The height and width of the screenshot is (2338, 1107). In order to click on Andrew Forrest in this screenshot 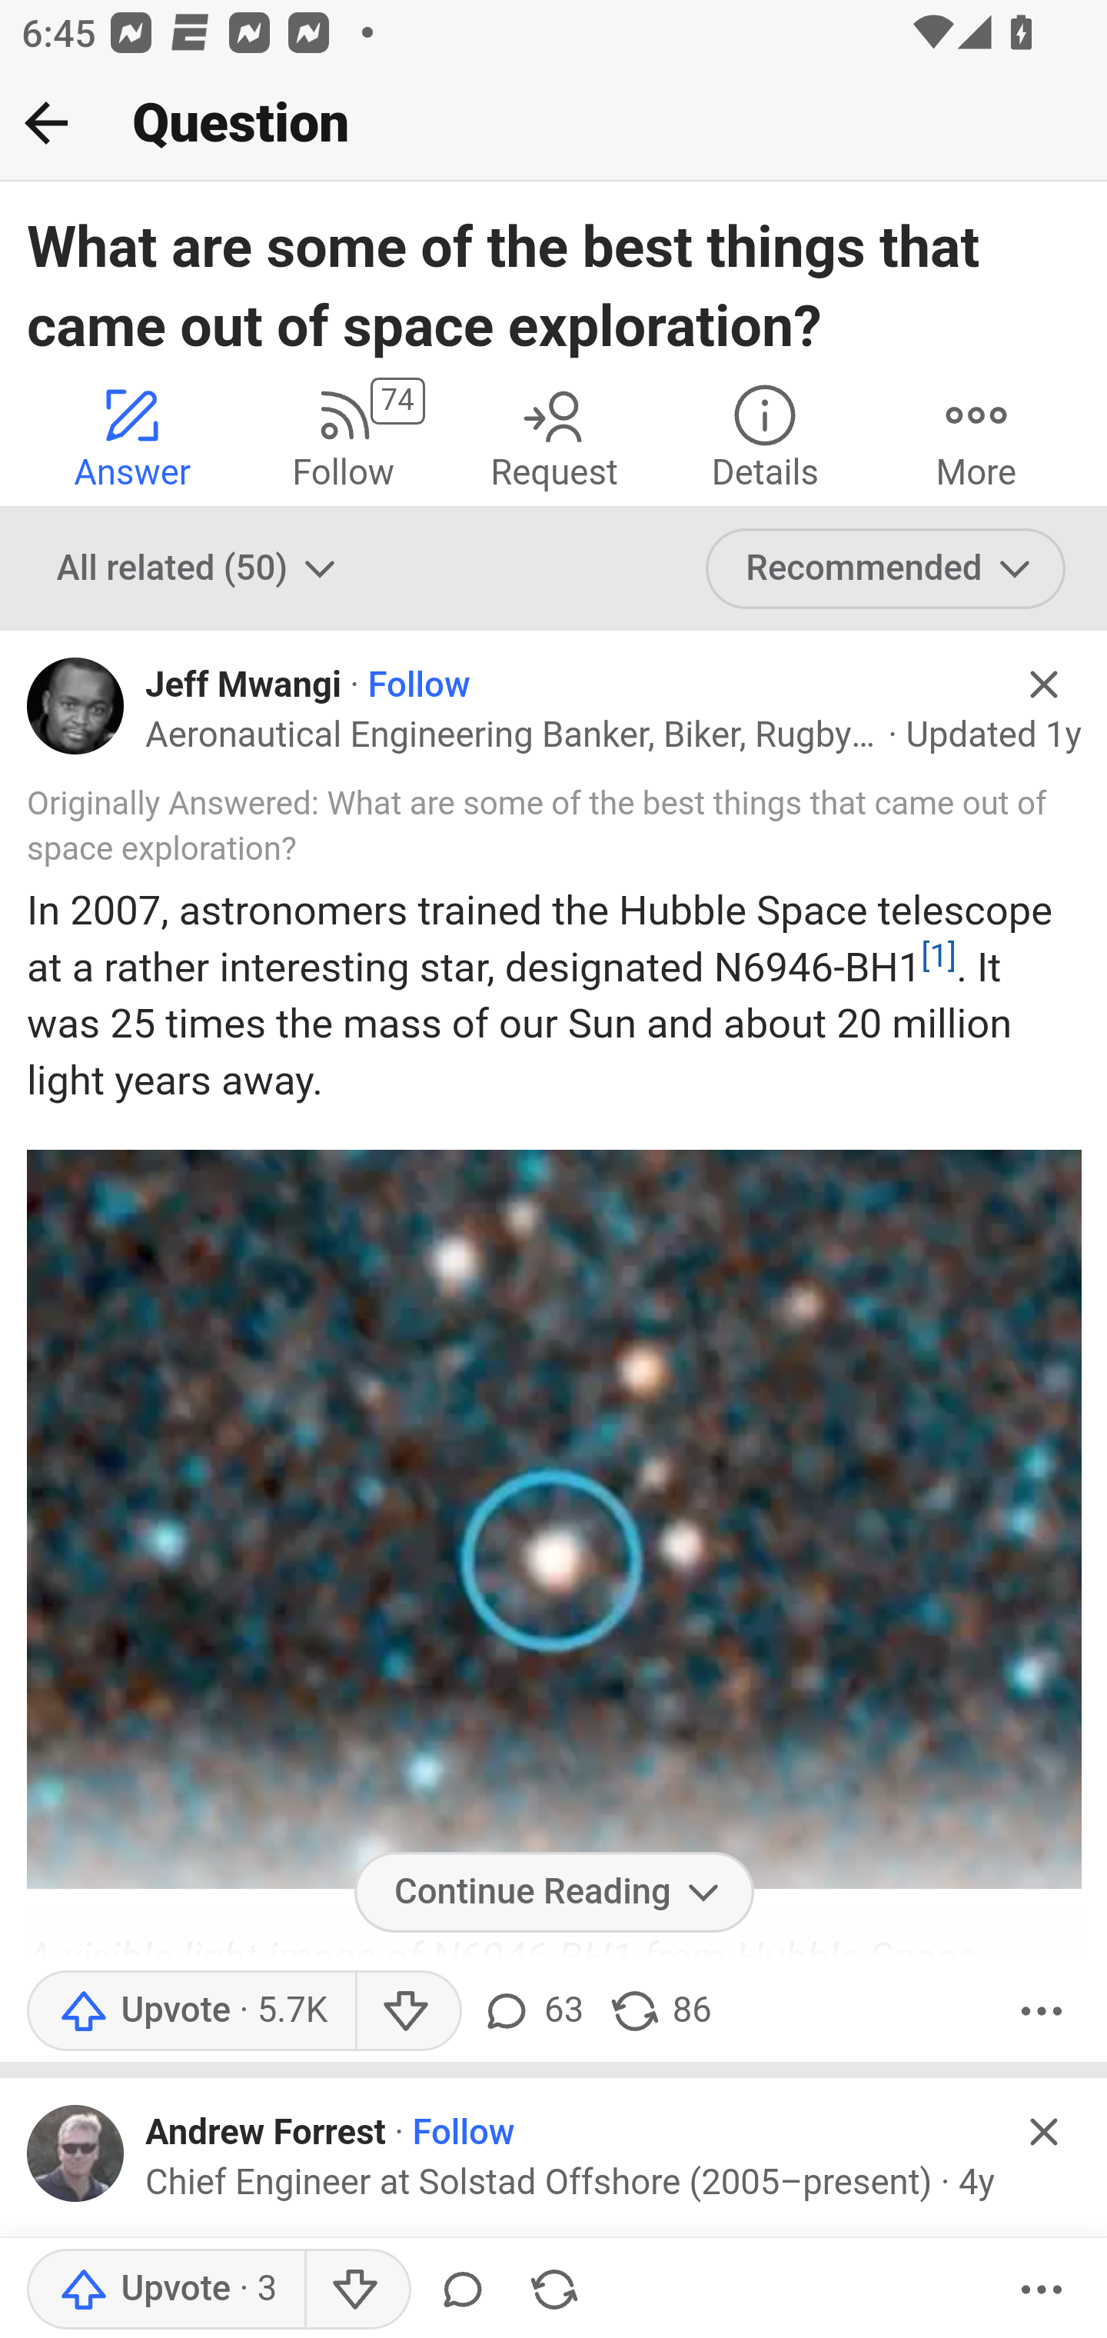, I will do `click(266, 2133)`.